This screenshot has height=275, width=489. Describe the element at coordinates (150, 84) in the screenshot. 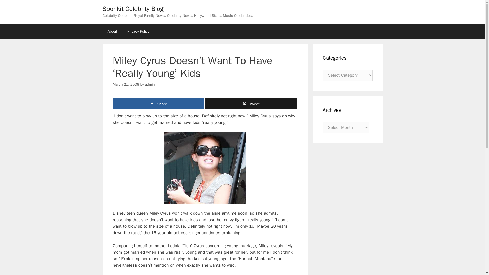

I see `admin` at that location.